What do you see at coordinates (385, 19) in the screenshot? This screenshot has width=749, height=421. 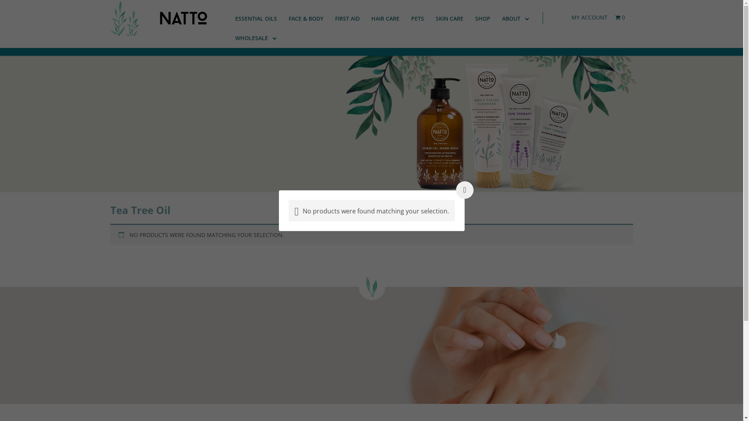 I see `HAIR CARE` at bounding box center [385, 19].